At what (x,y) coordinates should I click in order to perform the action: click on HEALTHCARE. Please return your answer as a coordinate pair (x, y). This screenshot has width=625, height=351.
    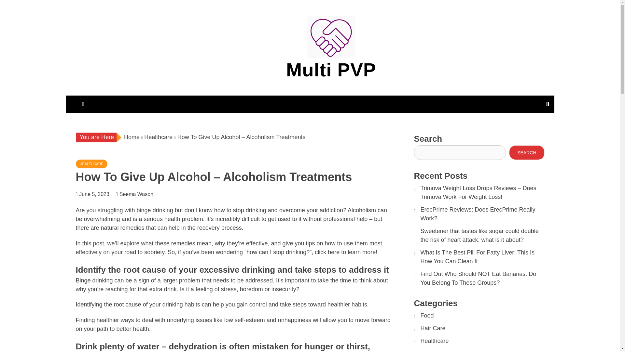
    Looking at the image, I should click on (91, 164).